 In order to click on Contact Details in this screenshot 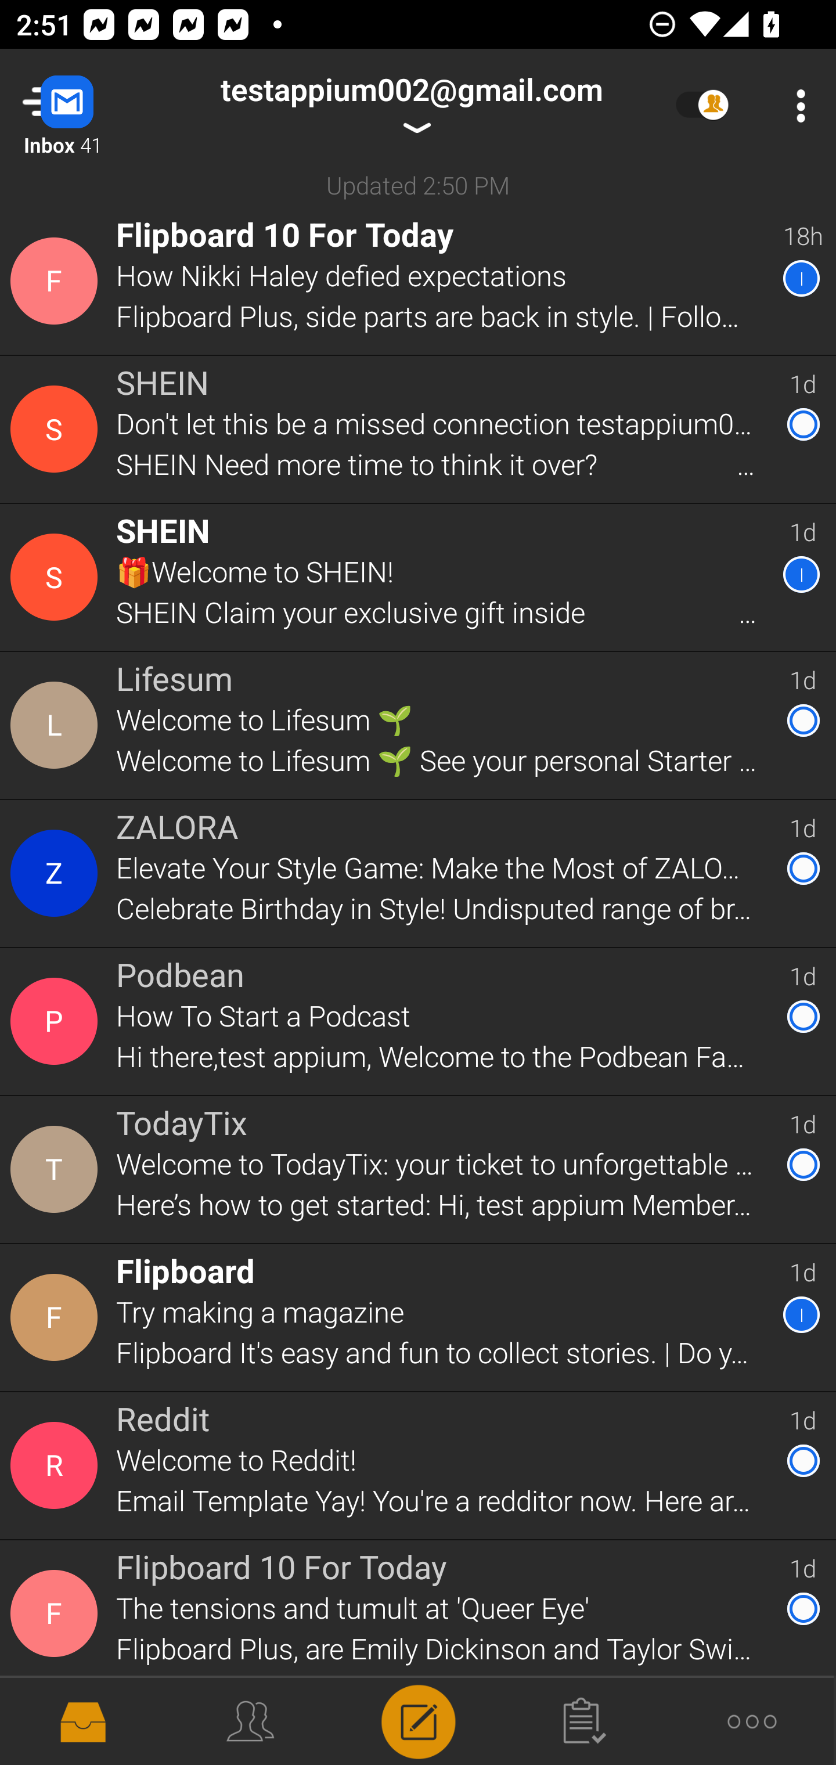, I will do `click(57, 725)`.